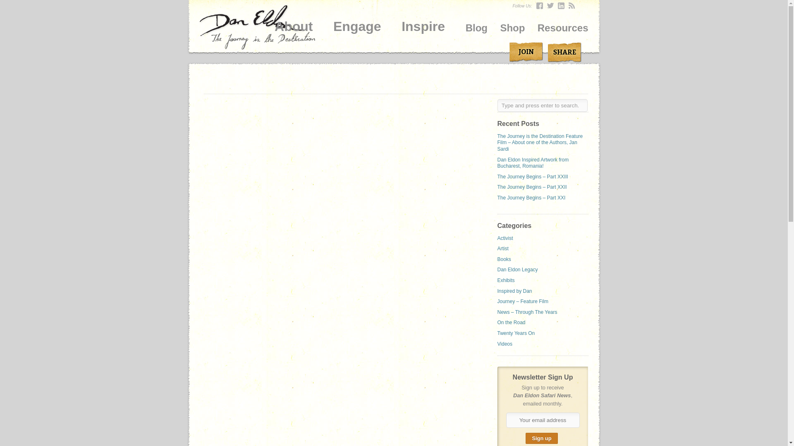  What do you see at coordinates (514, 291) in the screenshot?
I see `Inspired by Dan` at bounding box center [514, 291].